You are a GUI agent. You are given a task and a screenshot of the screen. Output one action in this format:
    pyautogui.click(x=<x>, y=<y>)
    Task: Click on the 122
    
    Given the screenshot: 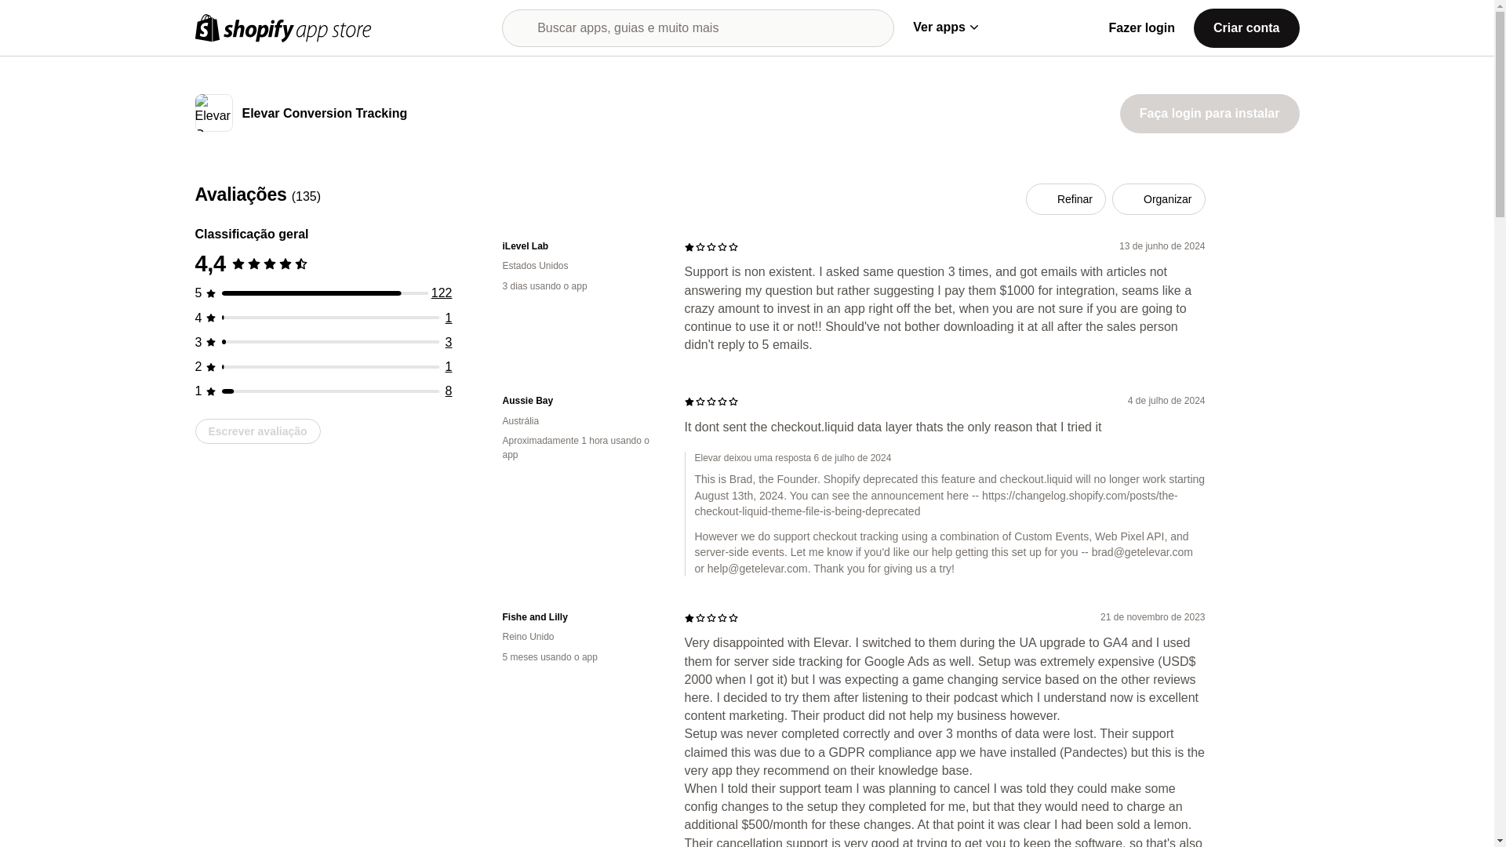 What is the action you would take?
    pyautogui.click(x=442, y=293)
    